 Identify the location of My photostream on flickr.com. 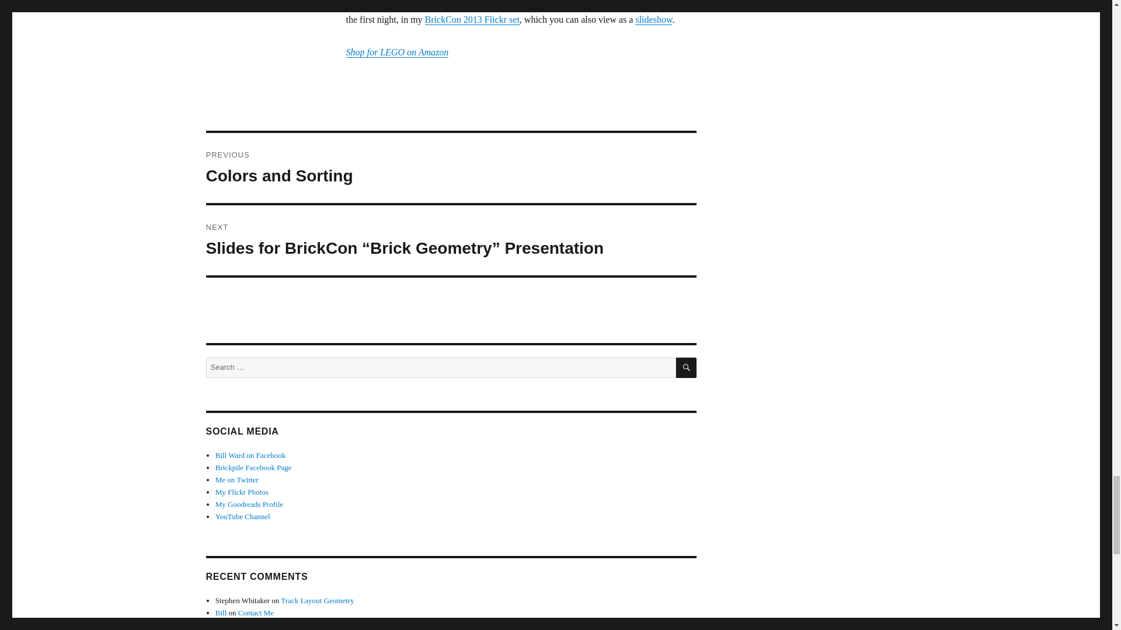
(242, 492).